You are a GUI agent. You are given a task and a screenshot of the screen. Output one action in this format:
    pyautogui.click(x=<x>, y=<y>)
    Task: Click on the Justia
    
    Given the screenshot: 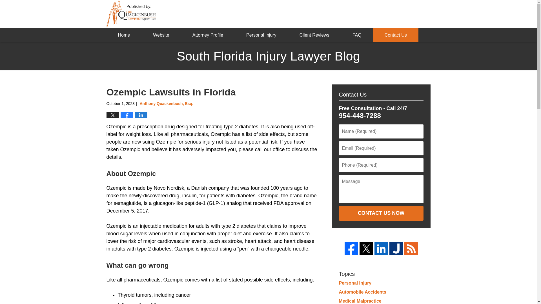 What is the action you would take?
    pyautogui.click(x=396, y=248)
    